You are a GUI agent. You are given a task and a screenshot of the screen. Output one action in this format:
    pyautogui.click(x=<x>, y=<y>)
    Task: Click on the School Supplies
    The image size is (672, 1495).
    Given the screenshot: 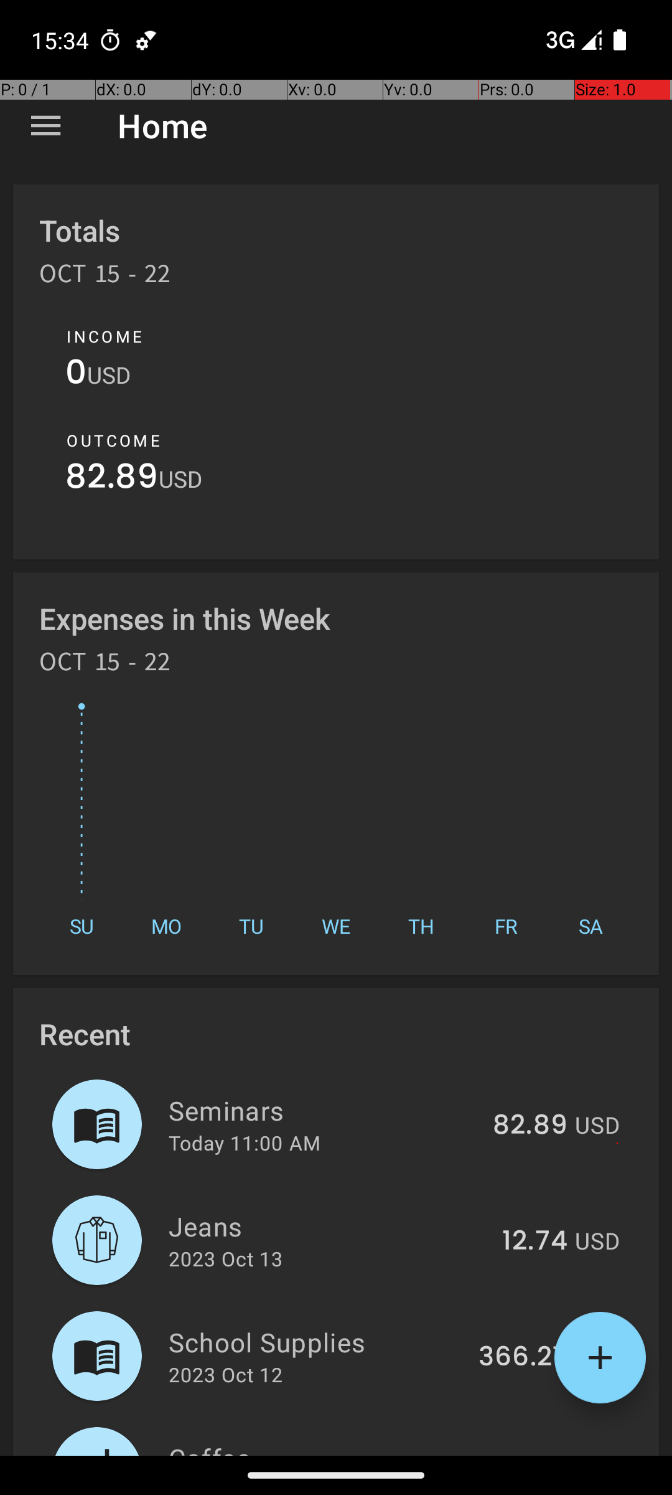 What is the action you would take?
    pyautogui.click(x=316, y=1342)
    